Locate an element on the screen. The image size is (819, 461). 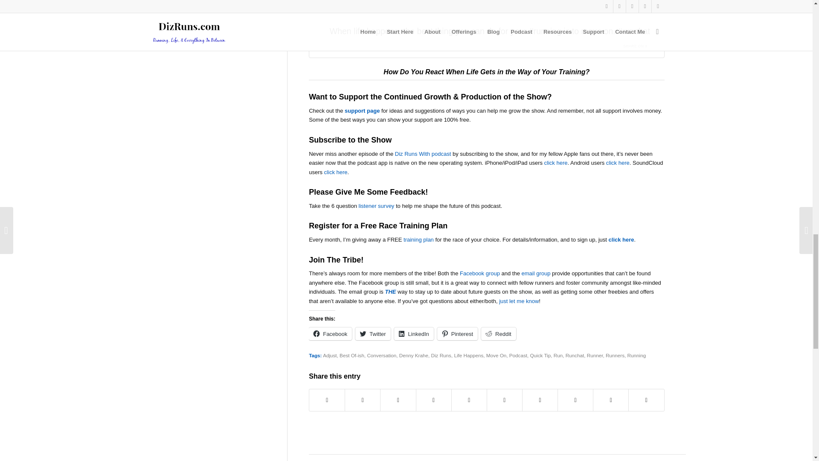
Diz Runs With is located at coordinates (406, 154).